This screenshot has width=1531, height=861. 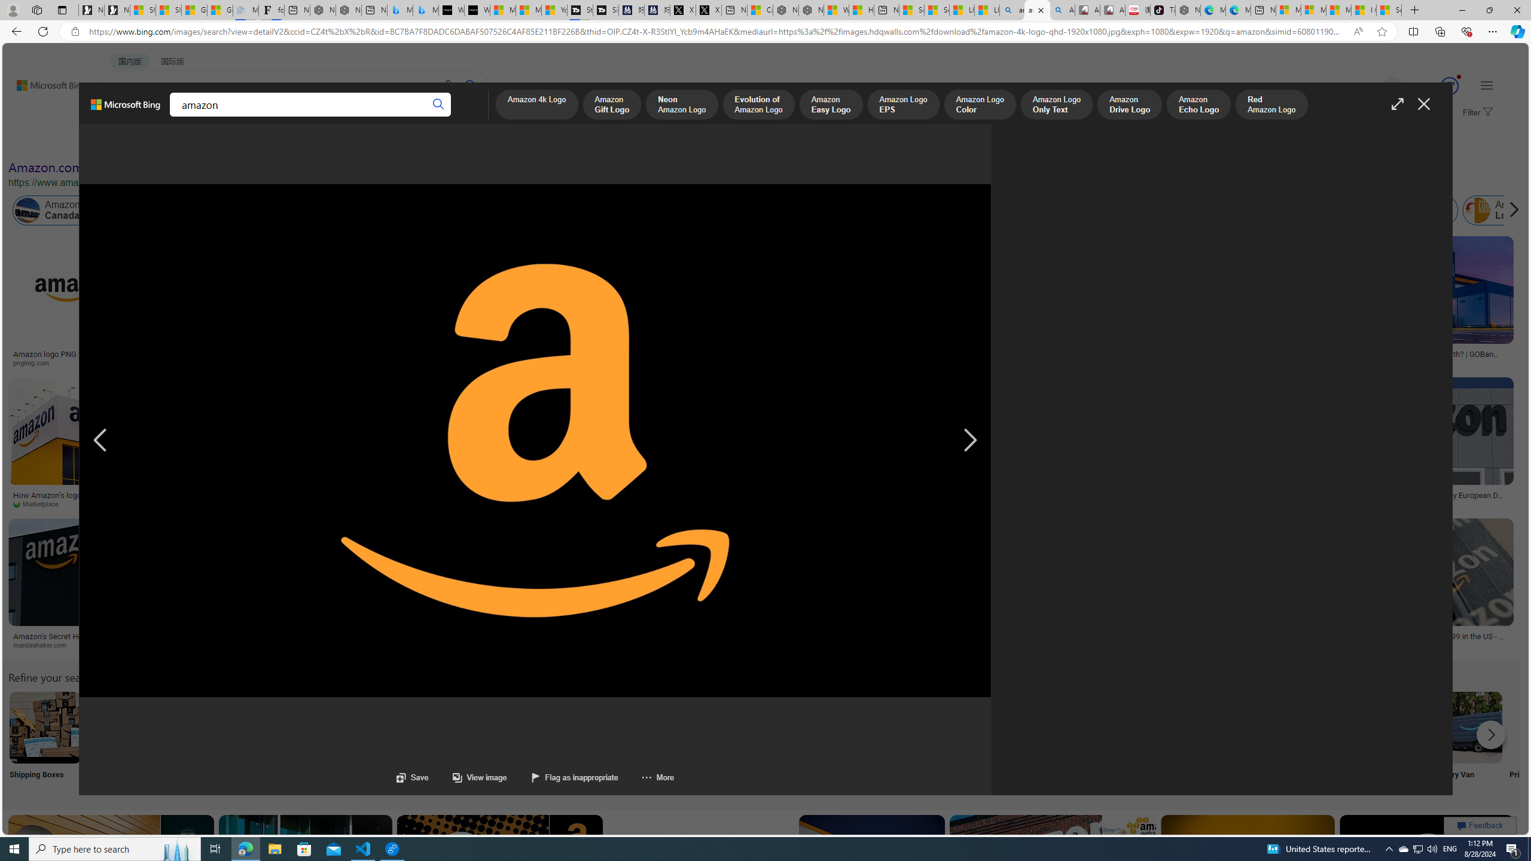 I want to click on Image size, so click(x=134, y=142).